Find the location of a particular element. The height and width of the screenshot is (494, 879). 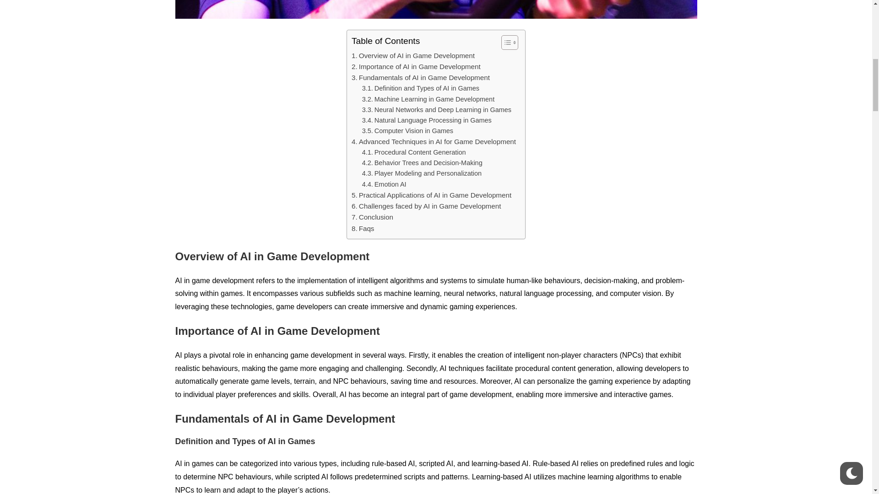

Computer Vision in Games is located at coordinates (407, 131).